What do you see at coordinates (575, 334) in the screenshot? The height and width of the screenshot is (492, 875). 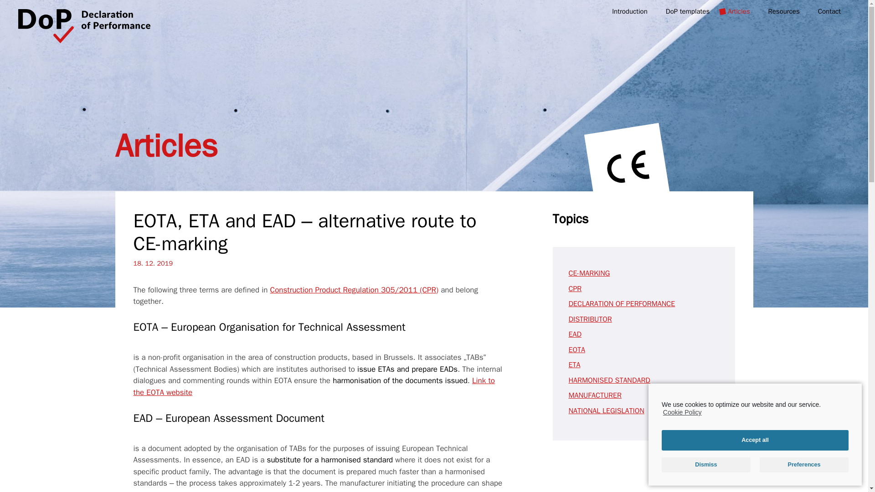 I see `1 topics` at bounding box center [575, 334].